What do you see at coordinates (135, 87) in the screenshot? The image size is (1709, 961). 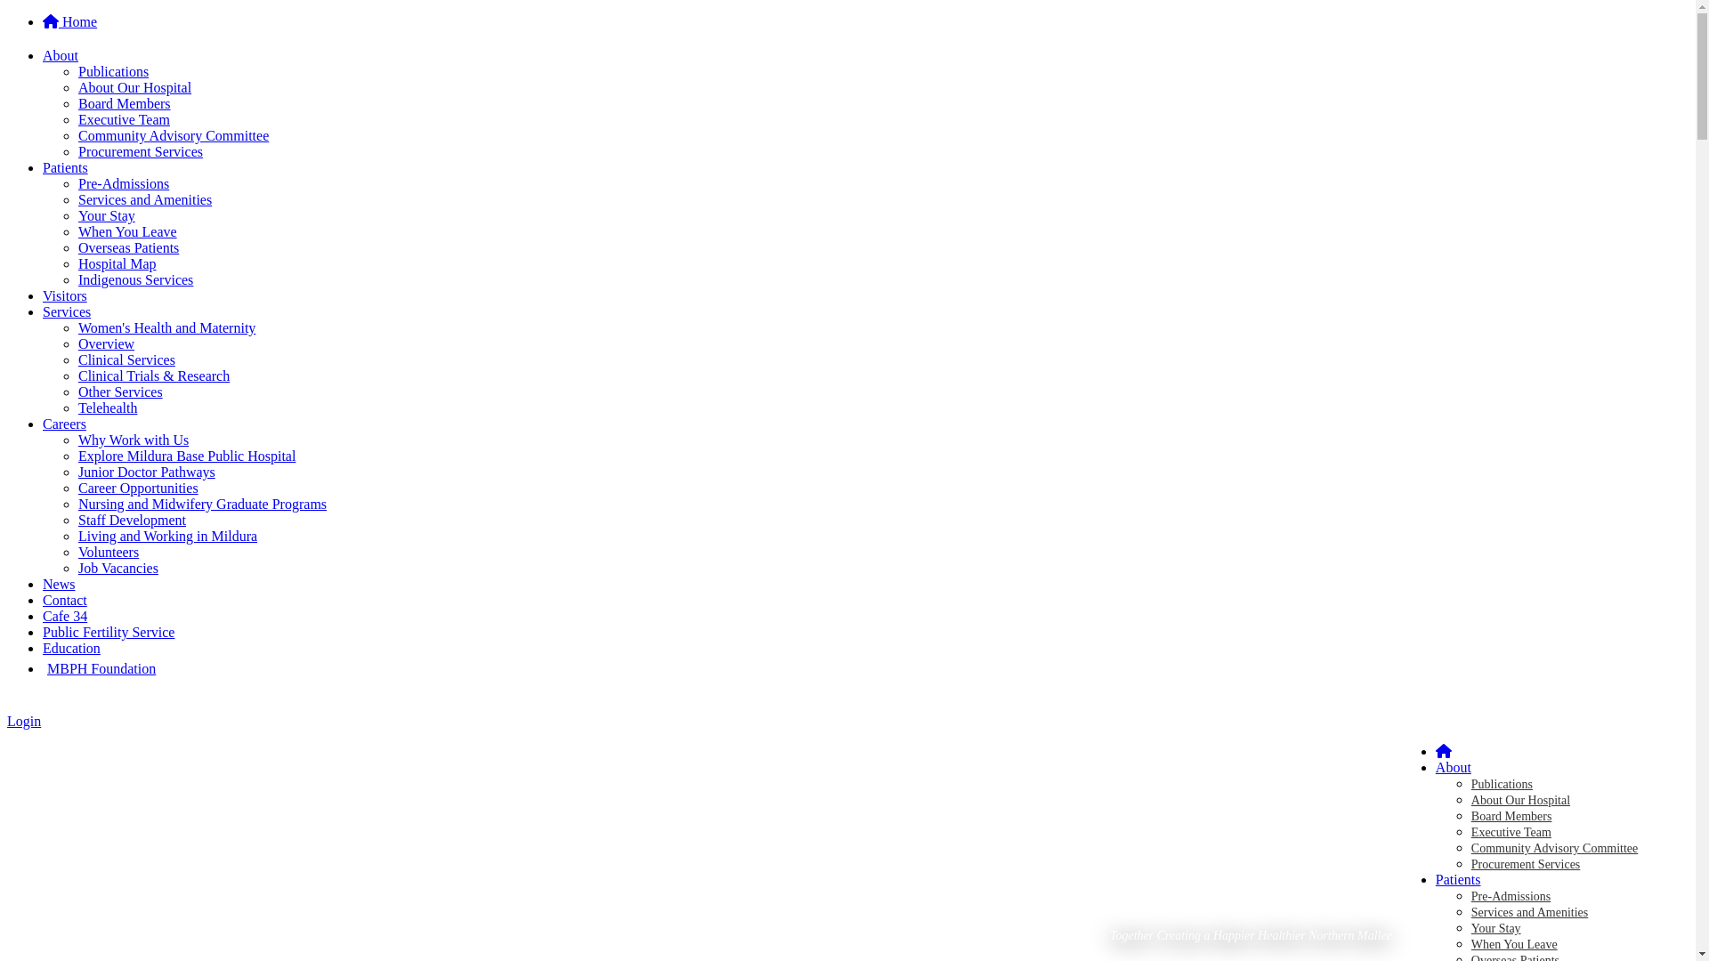 I see `About Our Hospital` at bounding box center [135, 87].